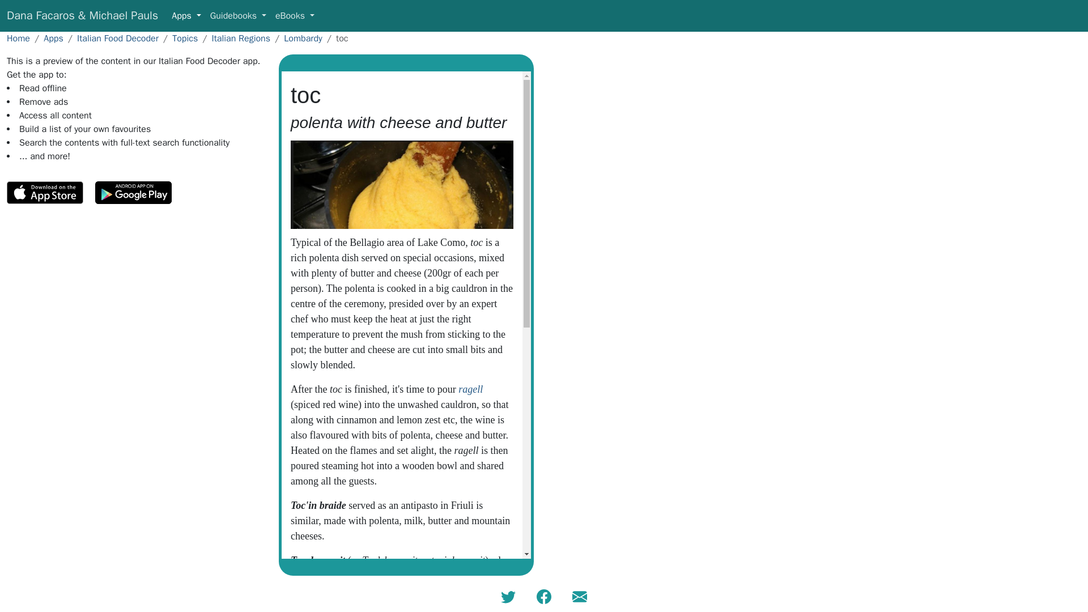  I want to click on Home, so click(18, 39).